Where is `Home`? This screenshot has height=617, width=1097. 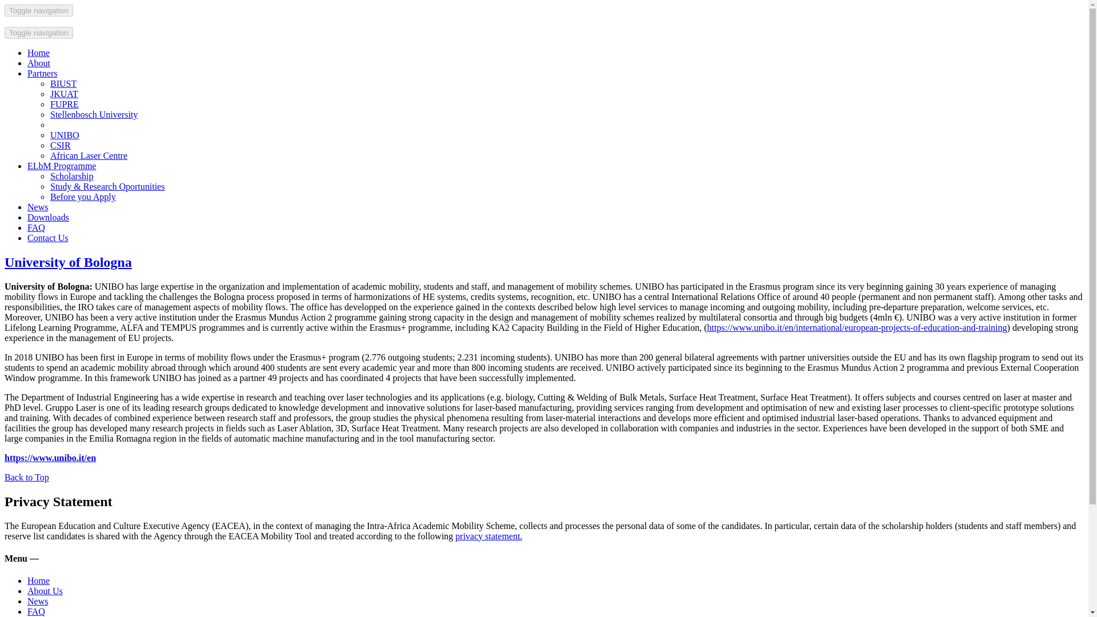
Home is located at coordinates (38, 580).